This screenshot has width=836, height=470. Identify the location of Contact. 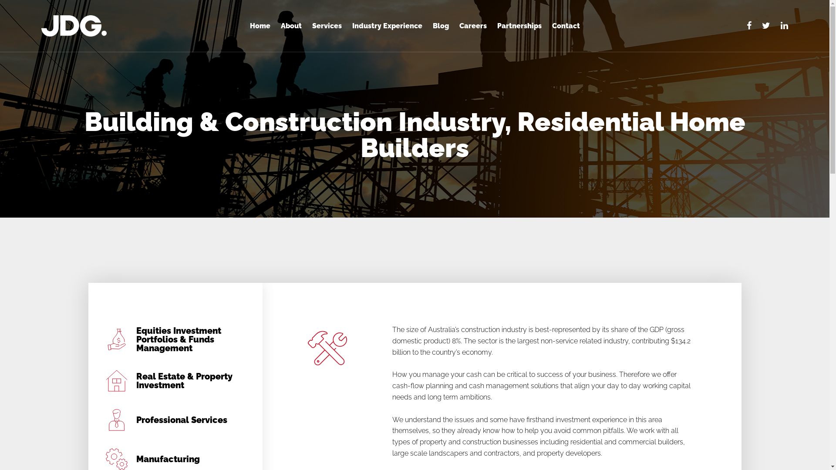
(566, 28).